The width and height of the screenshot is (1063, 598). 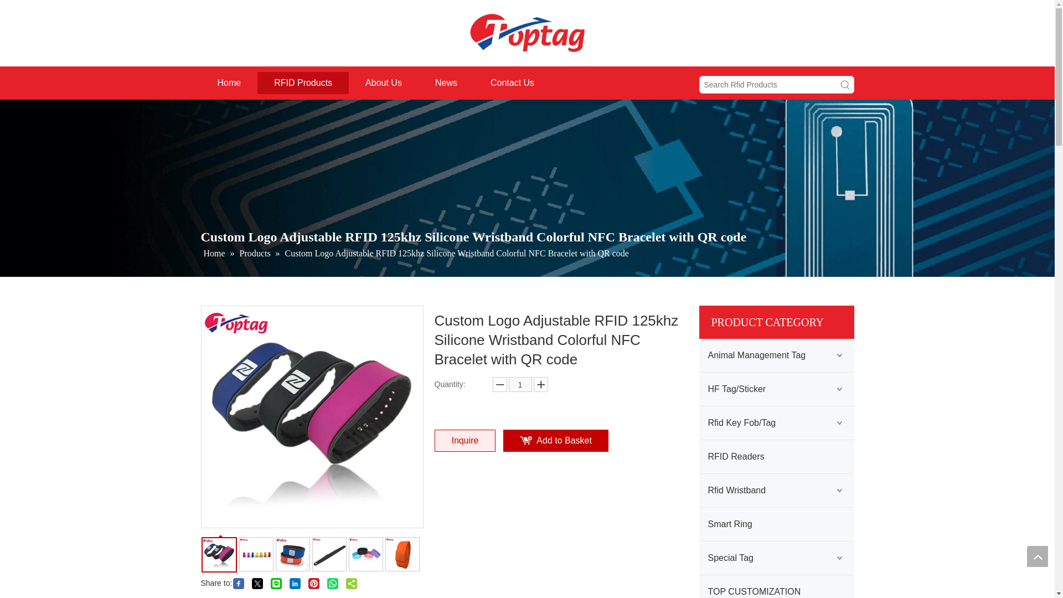 What do you see at coordinates (776, 355) in the screenshot?
I see `Animal Management Tag` at bounding box center [776, 355].